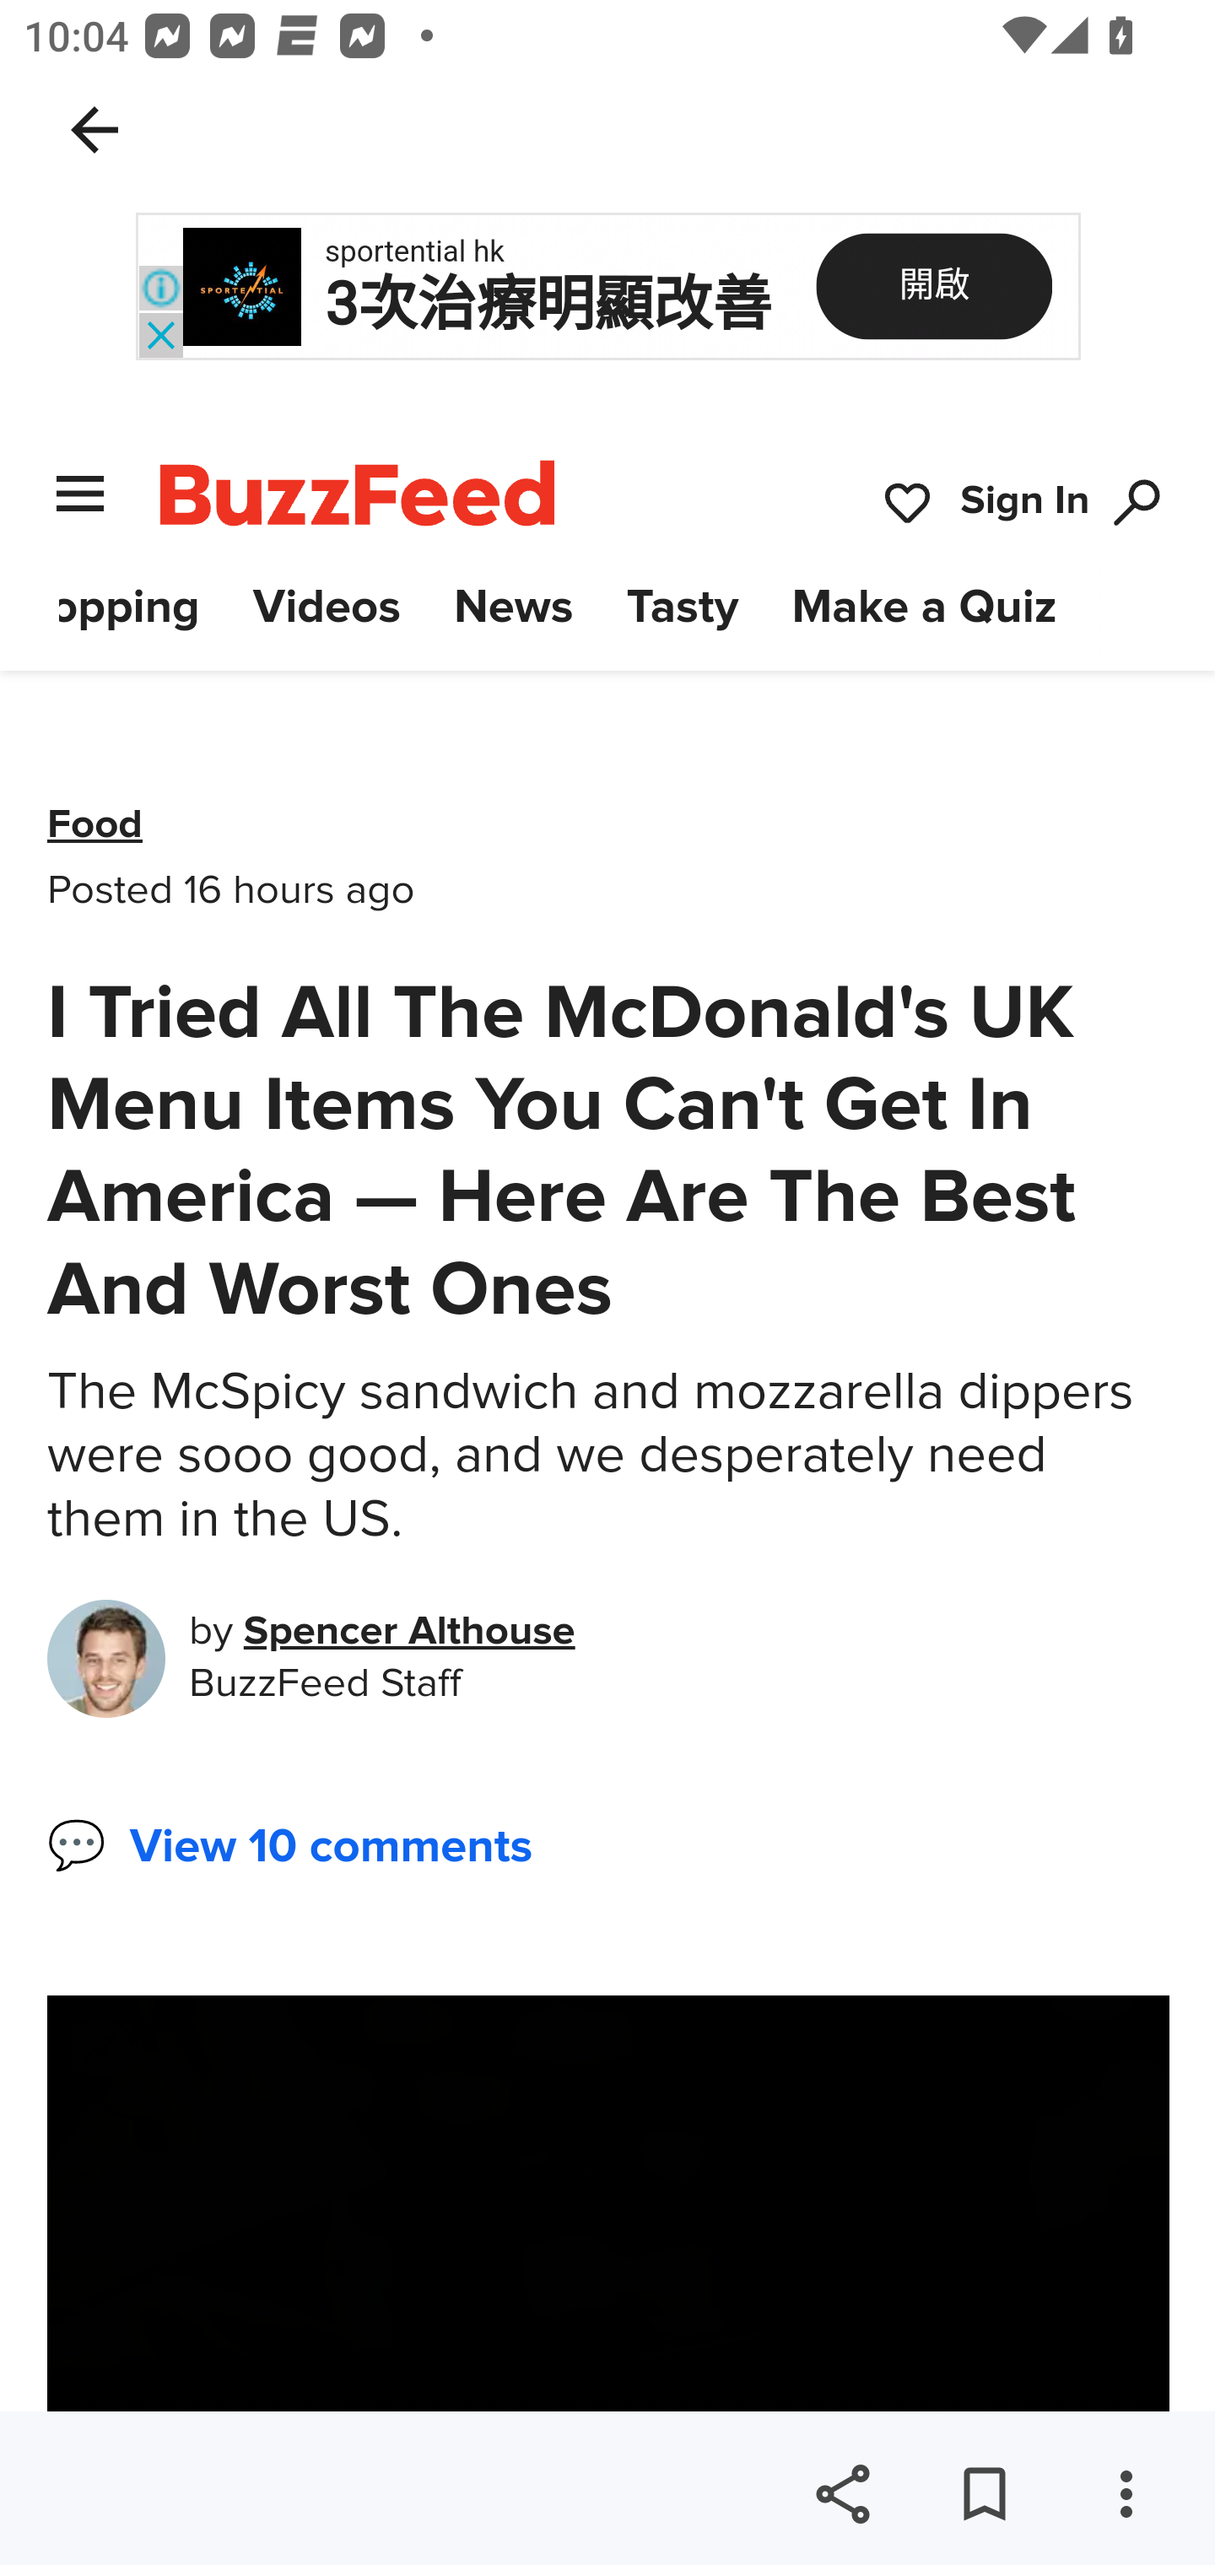  Describe the element at coordinates (413, 252) in the screenshot. I see `sportential hk` at that location.